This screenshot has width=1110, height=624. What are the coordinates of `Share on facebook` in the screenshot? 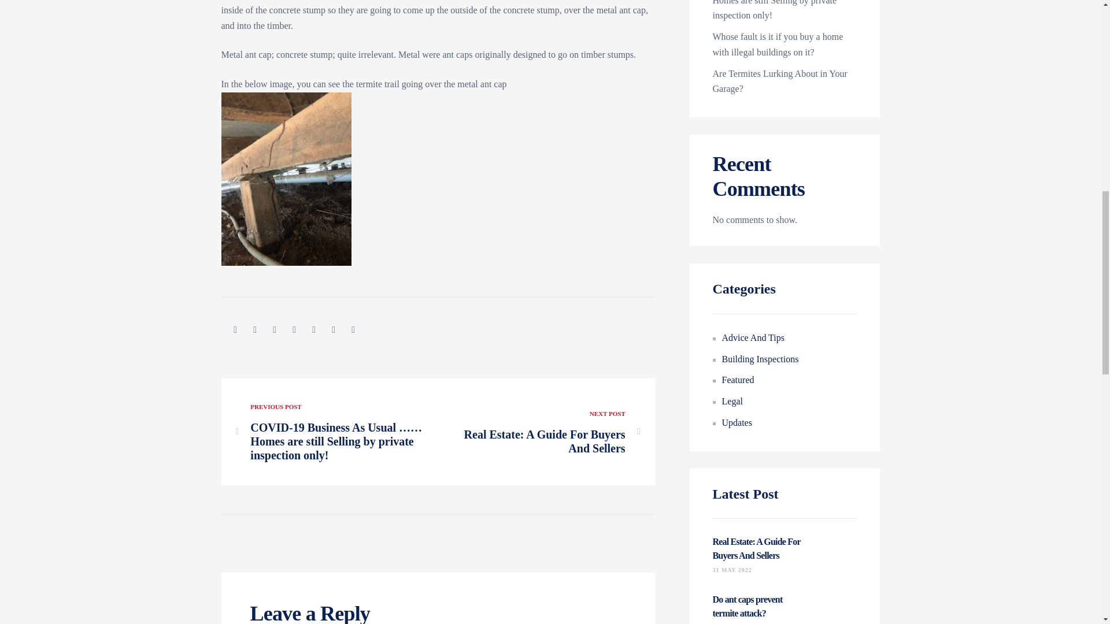 It's located at (235, 329).